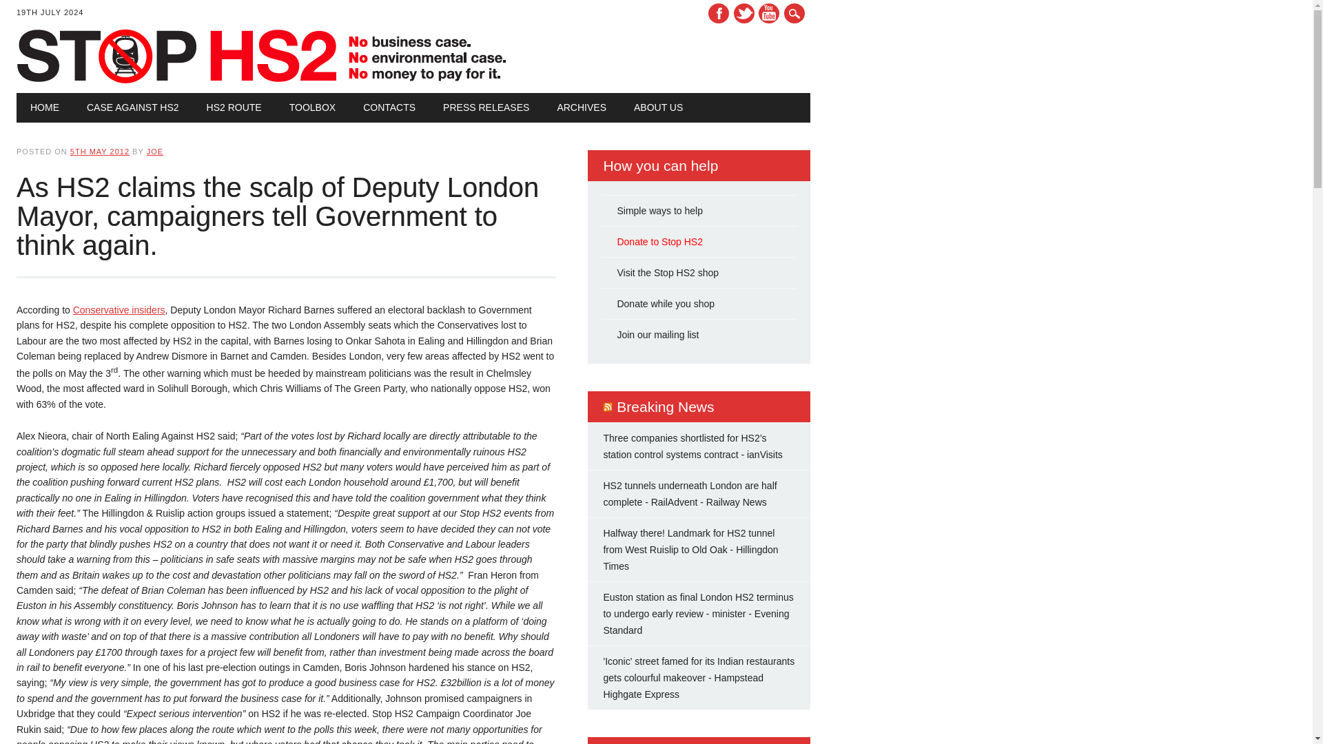 Image resolution: width=1323 pixels, height=744 pixels. What do you see at coordinates (485, 107) in the screenshot?
I see `PRESS RELEASES` at bounding box center [485, 107].